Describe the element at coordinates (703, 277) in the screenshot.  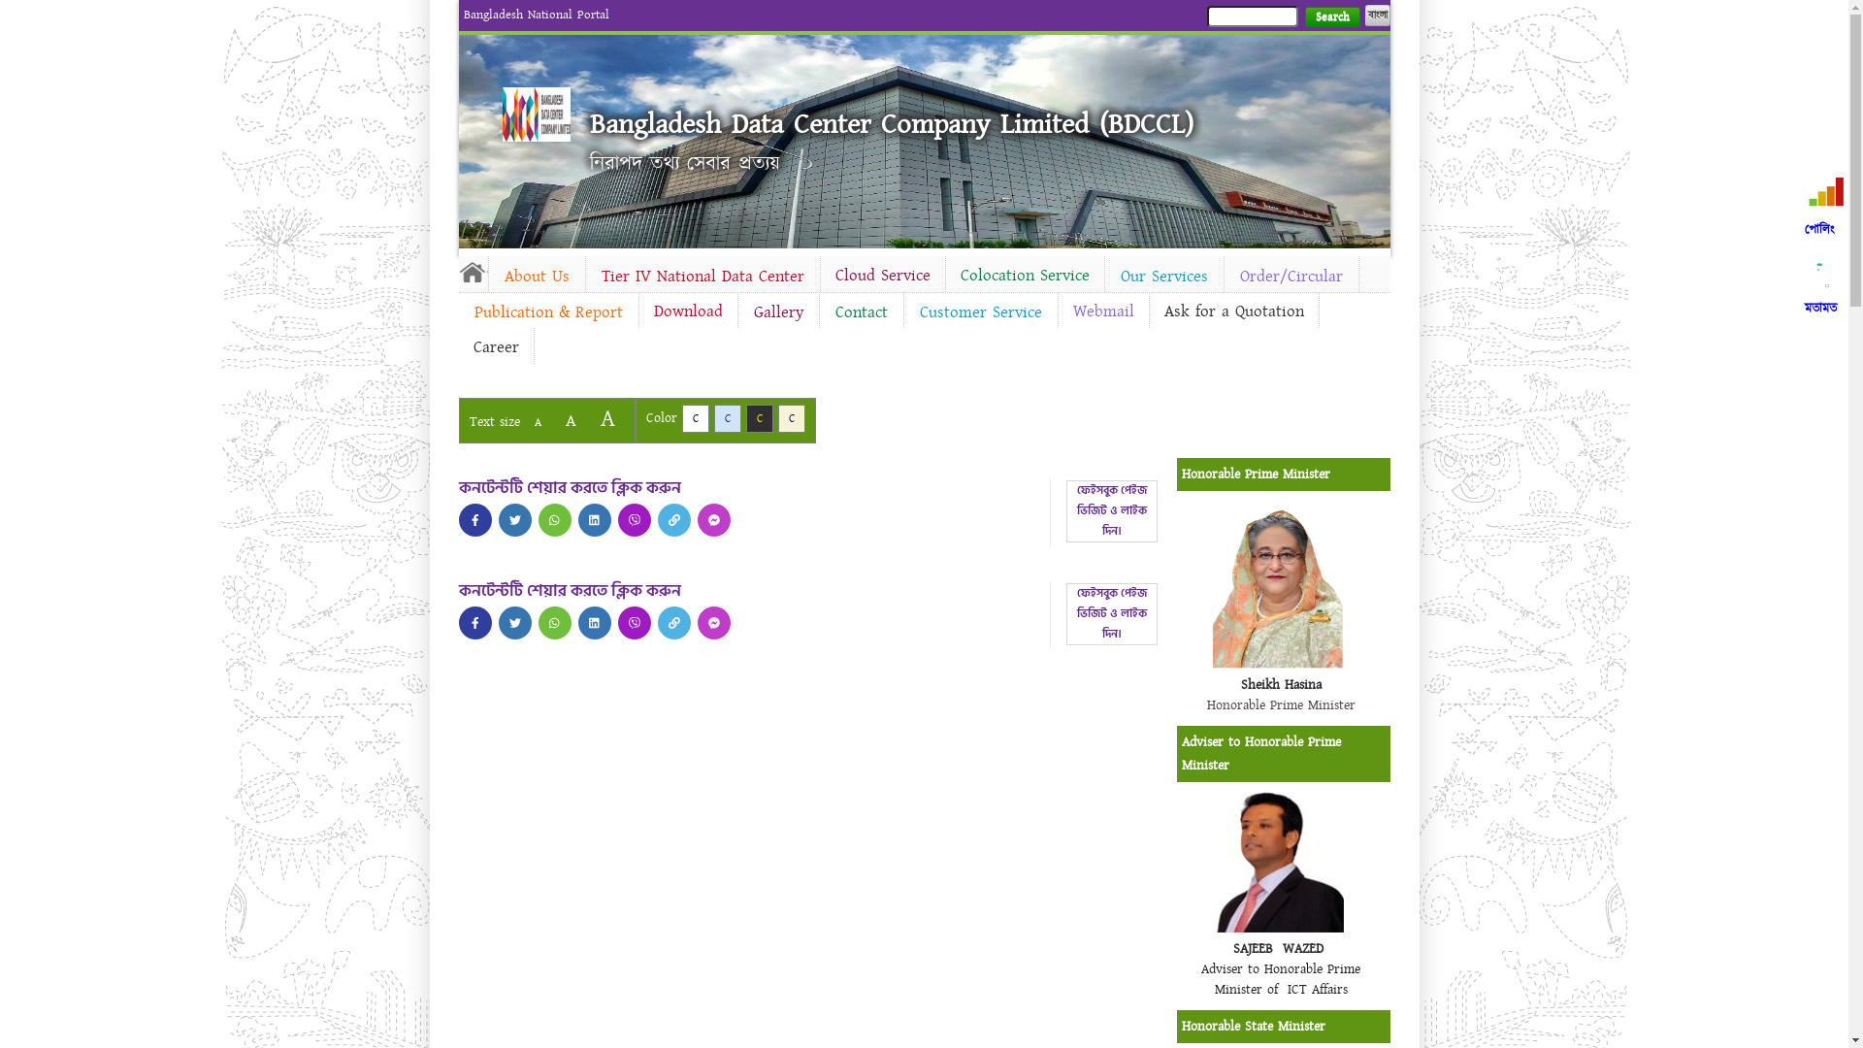
I see `Tier IV National Data Center` at that location.